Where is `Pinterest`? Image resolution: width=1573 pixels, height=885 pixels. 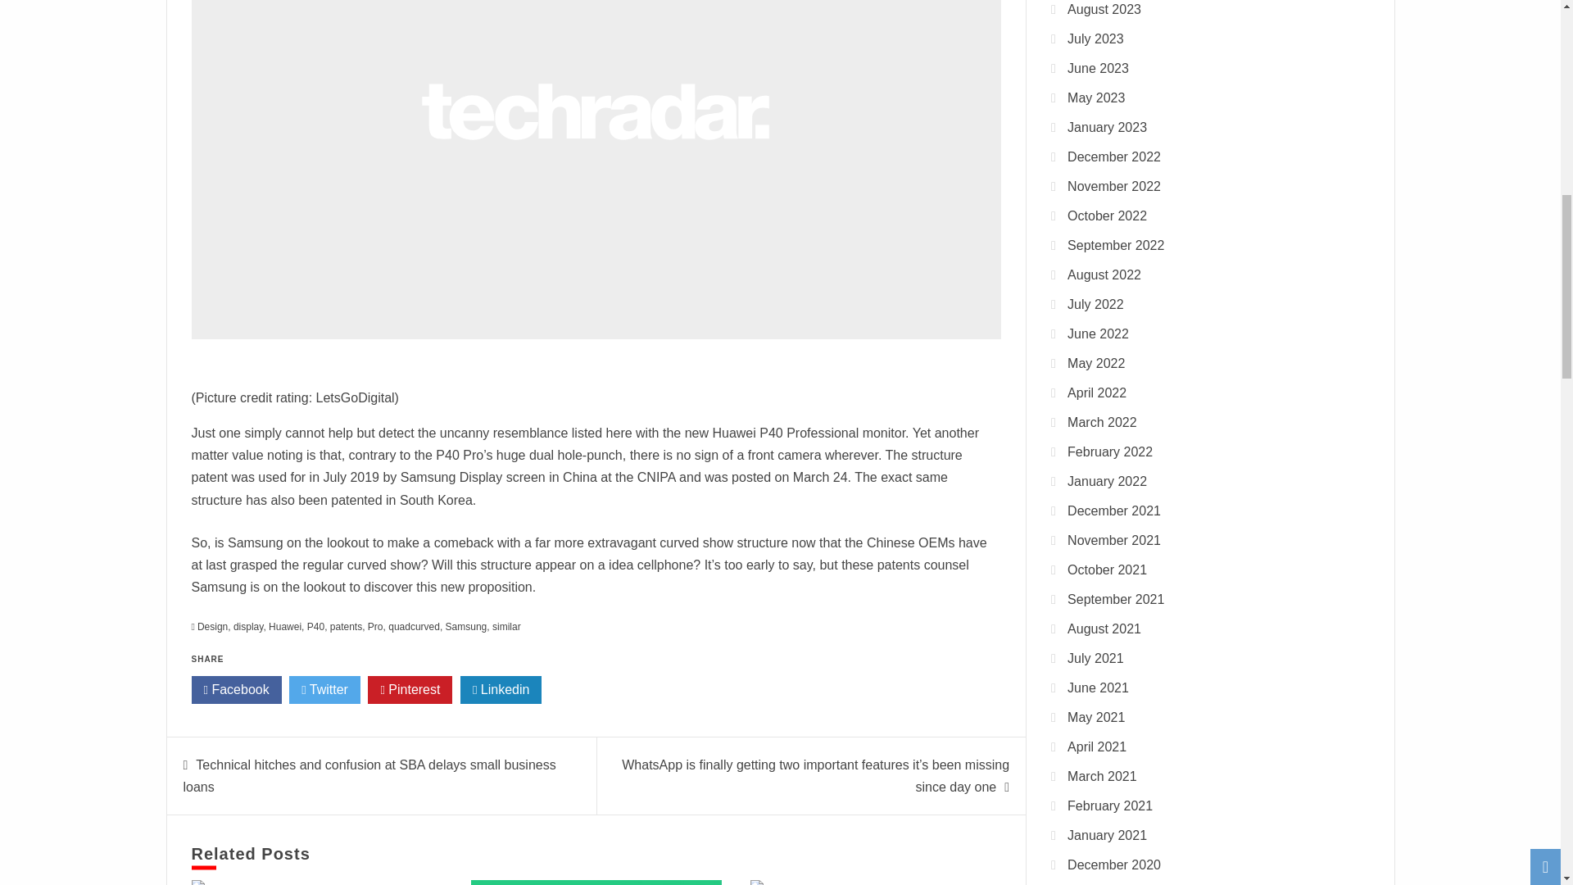
Pinterest is located at coordinates (410, 690).